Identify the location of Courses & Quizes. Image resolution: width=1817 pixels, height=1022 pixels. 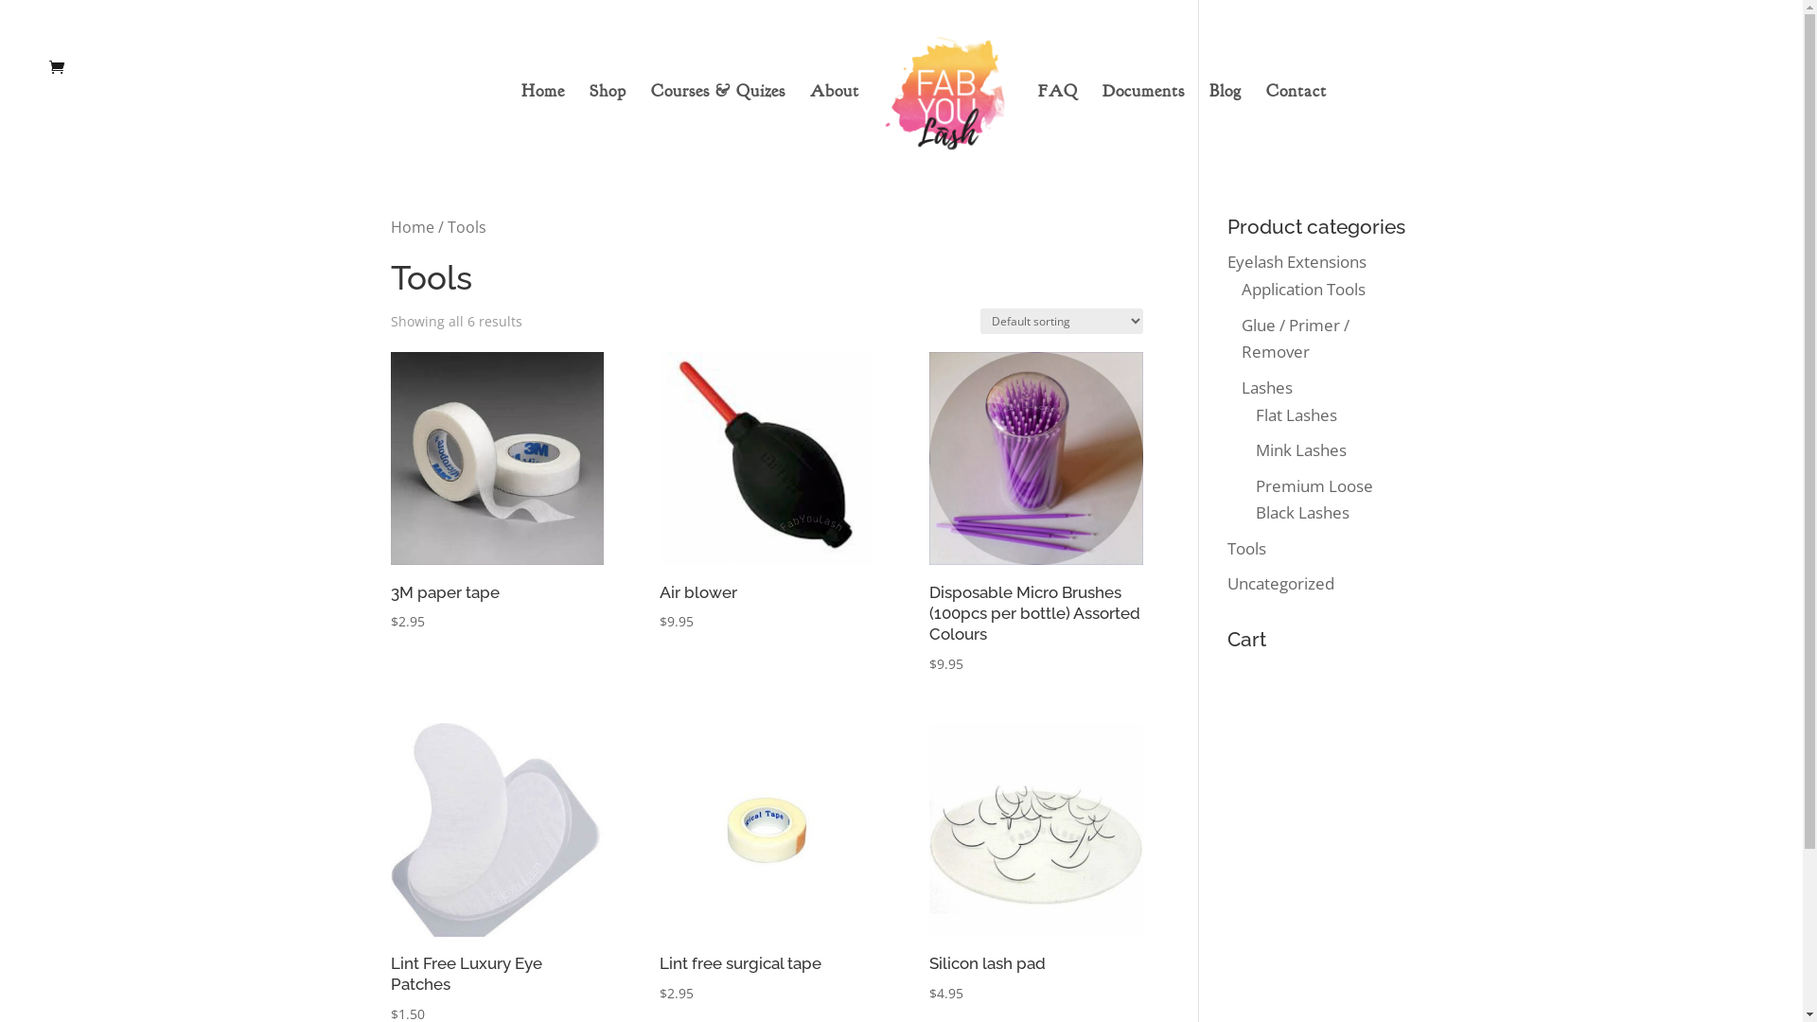
(718, 123).